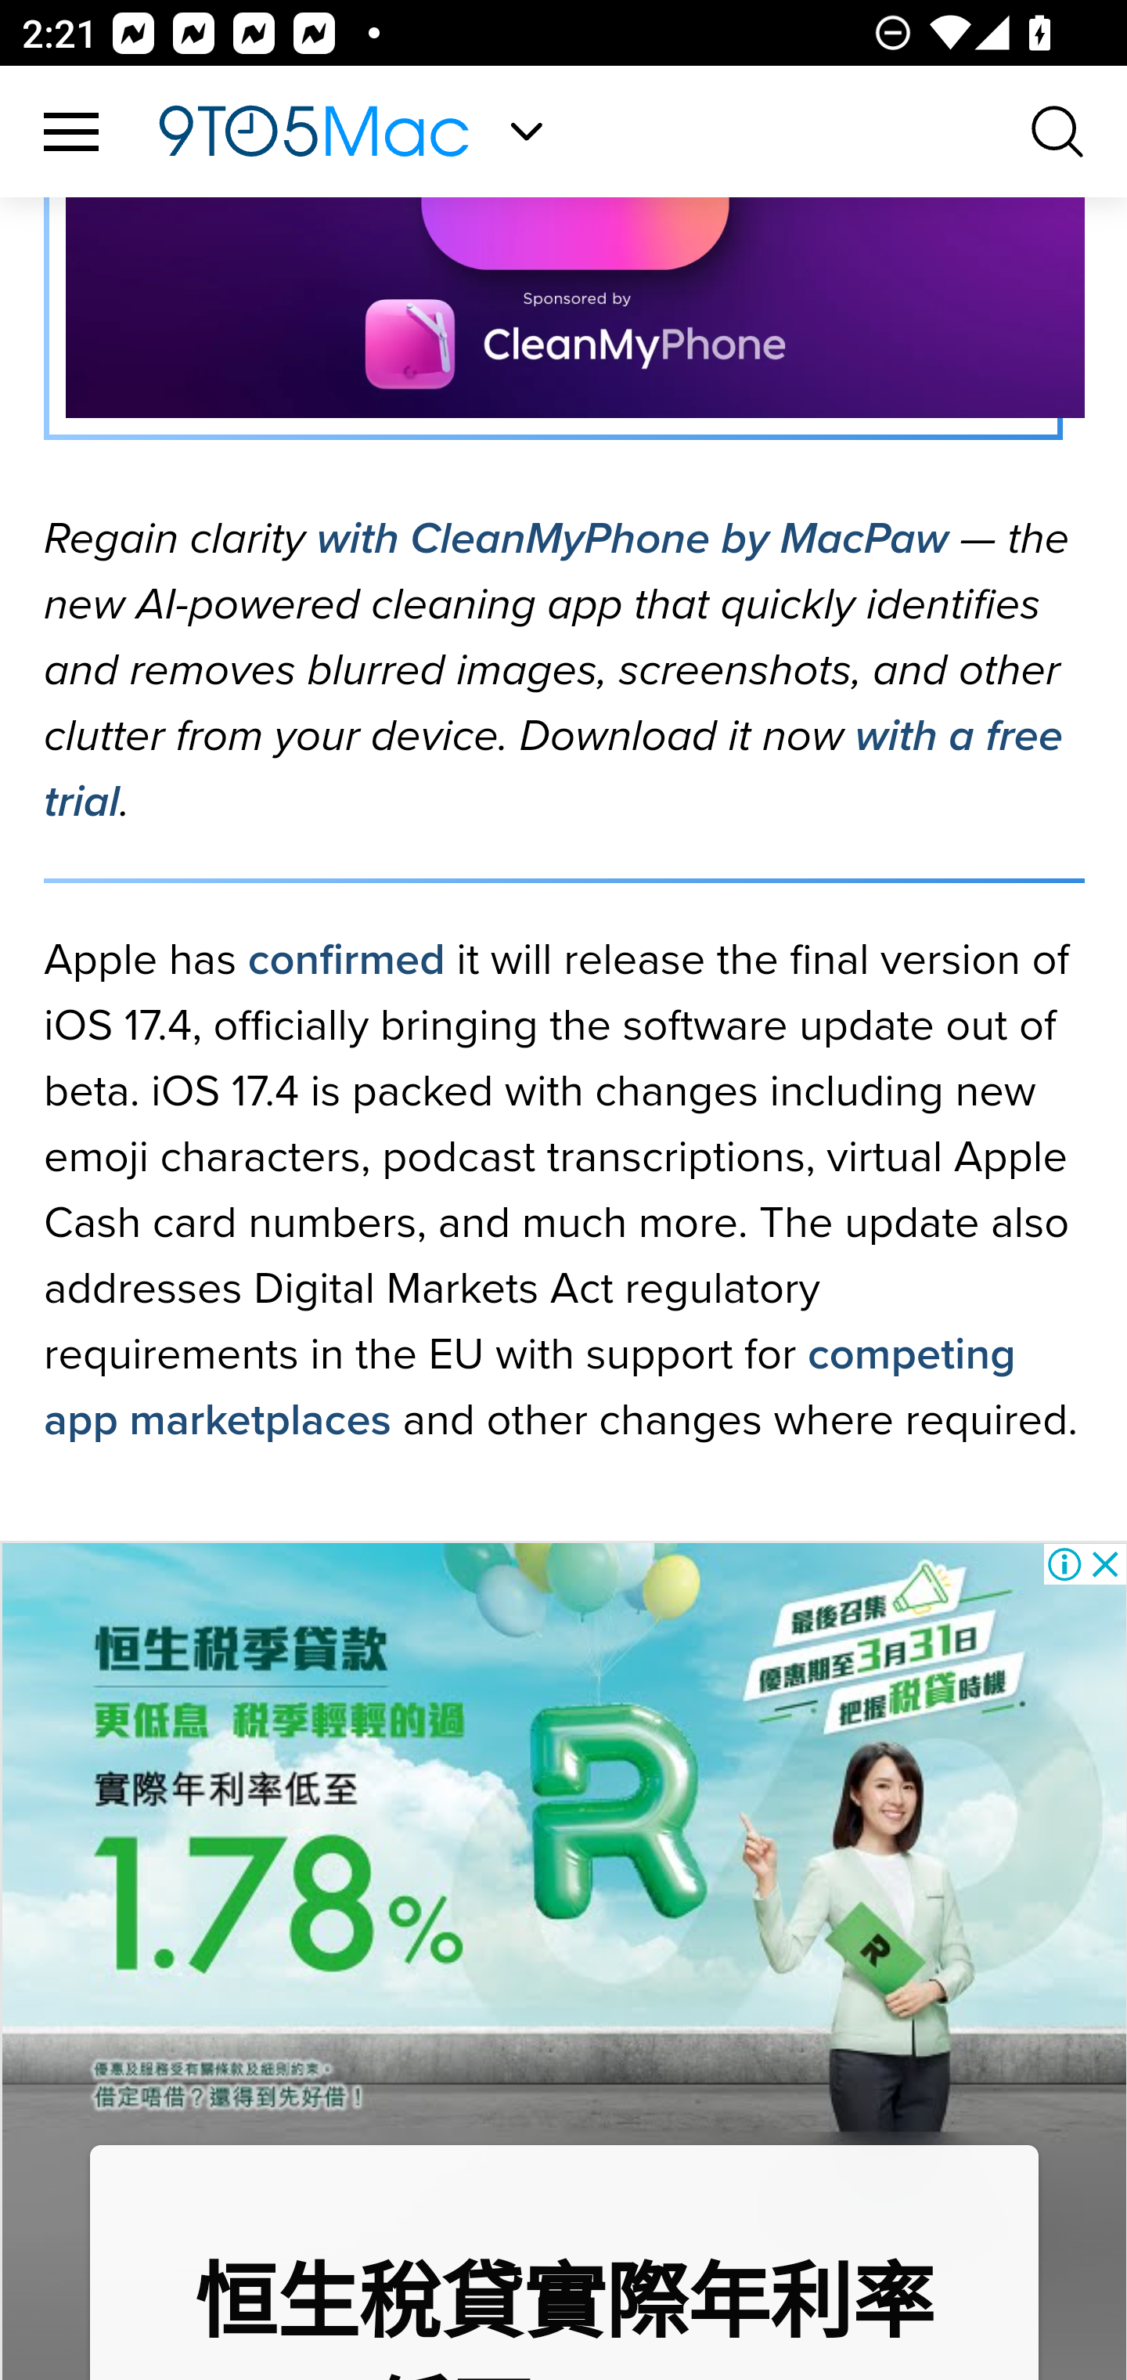 The height and width of the screenshot is (2380, 1127). What do you see at coordinates (526, 132) in the screenshot?
I see `Switch site` at bounding box center [526, 132].